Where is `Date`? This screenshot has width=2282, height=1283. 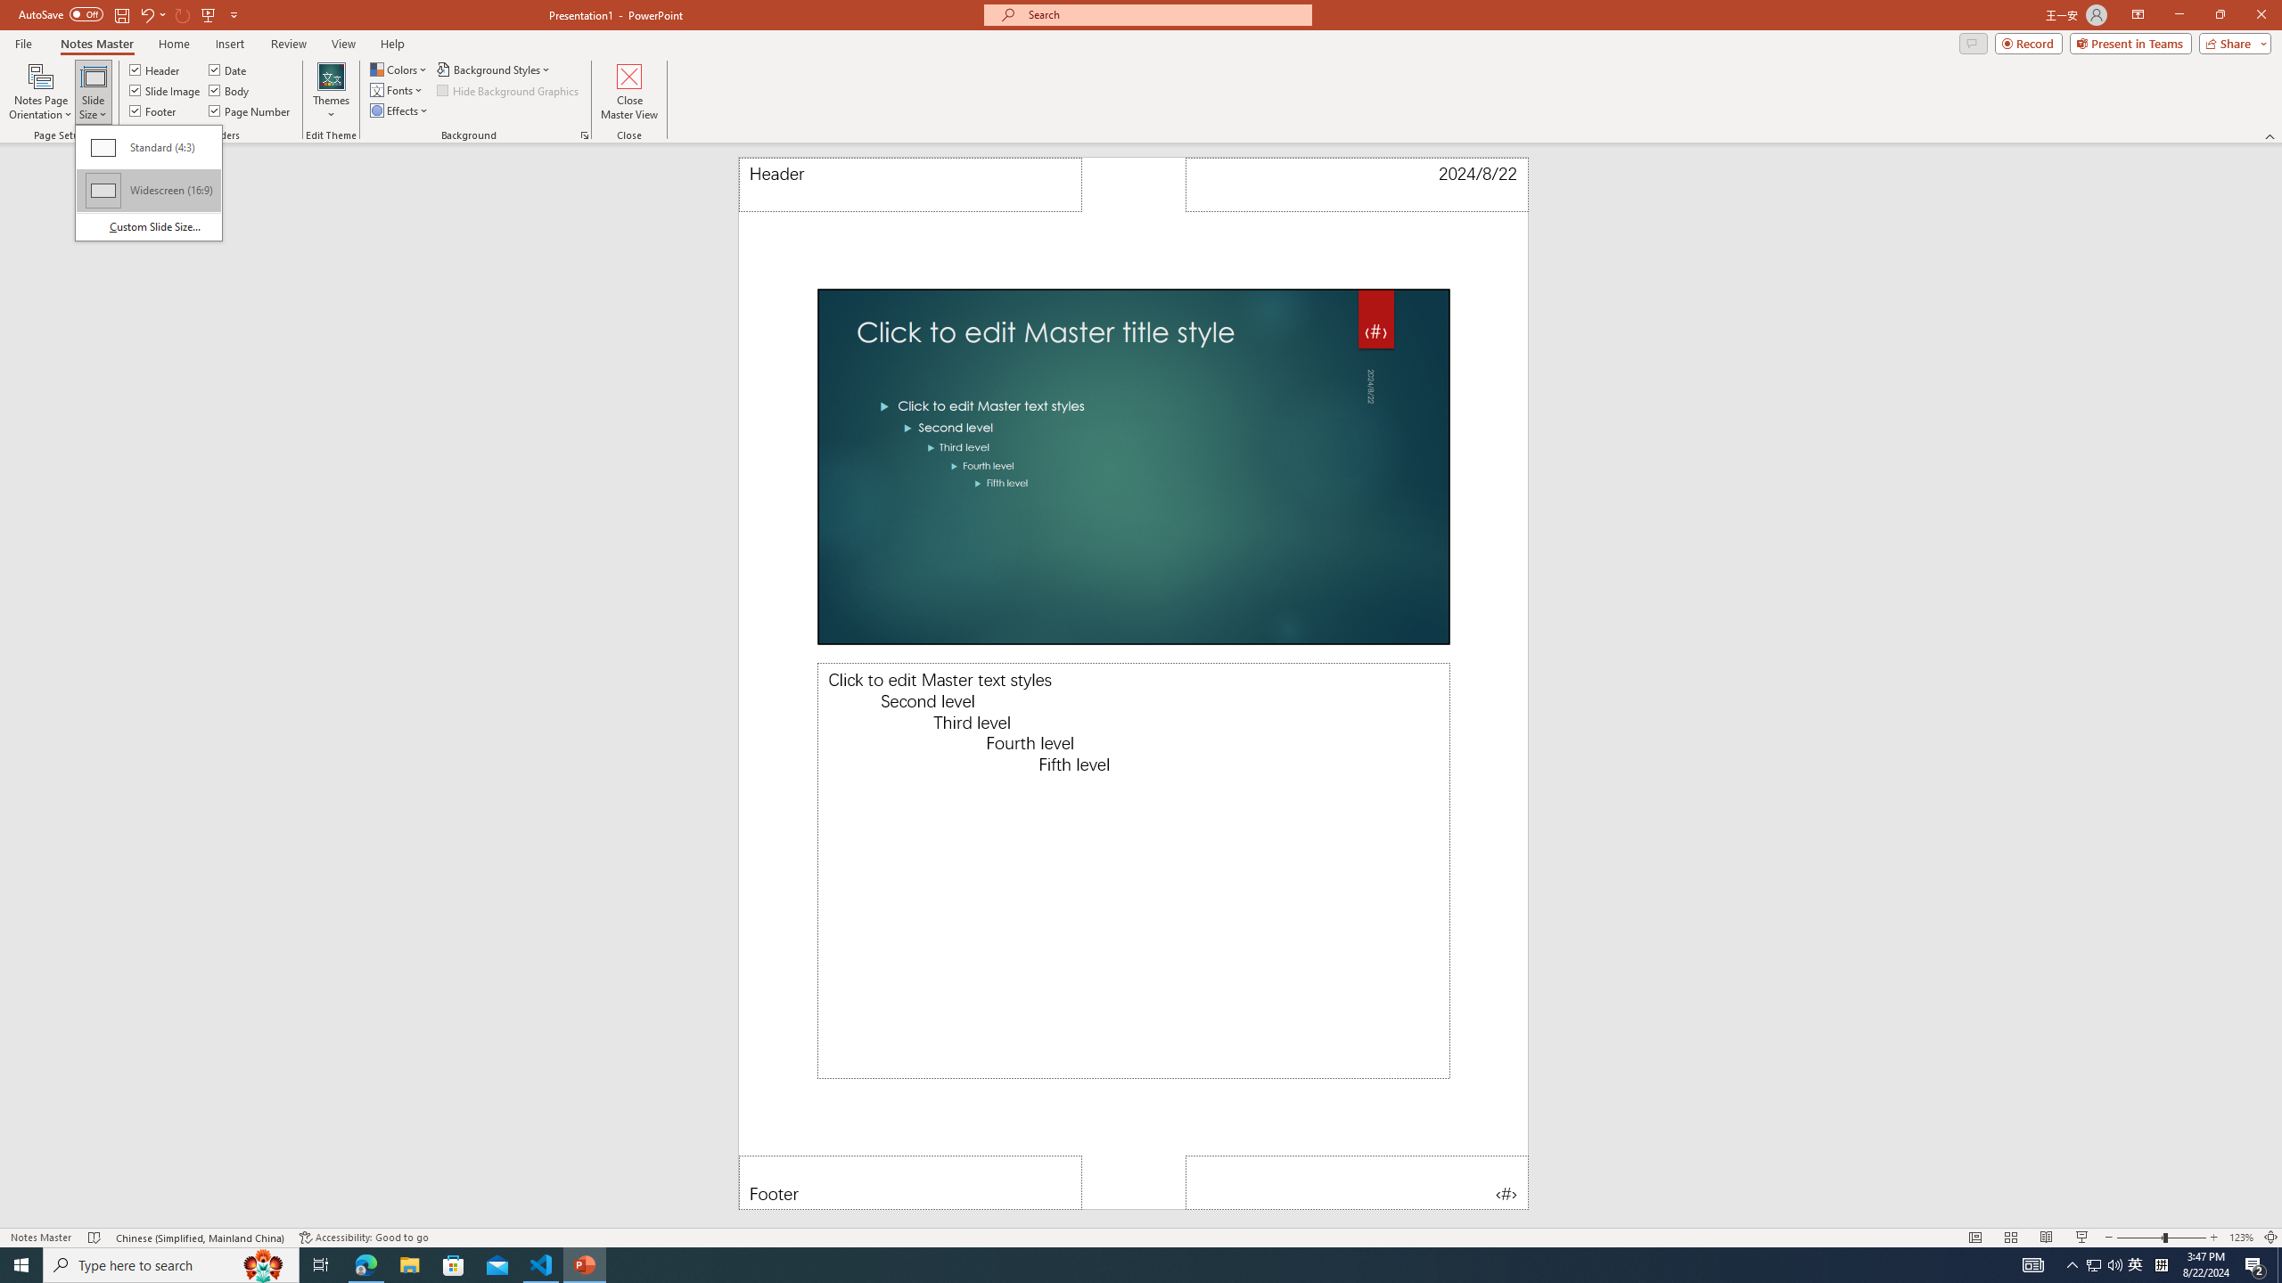
Date is located at coordinates (1358, 184).